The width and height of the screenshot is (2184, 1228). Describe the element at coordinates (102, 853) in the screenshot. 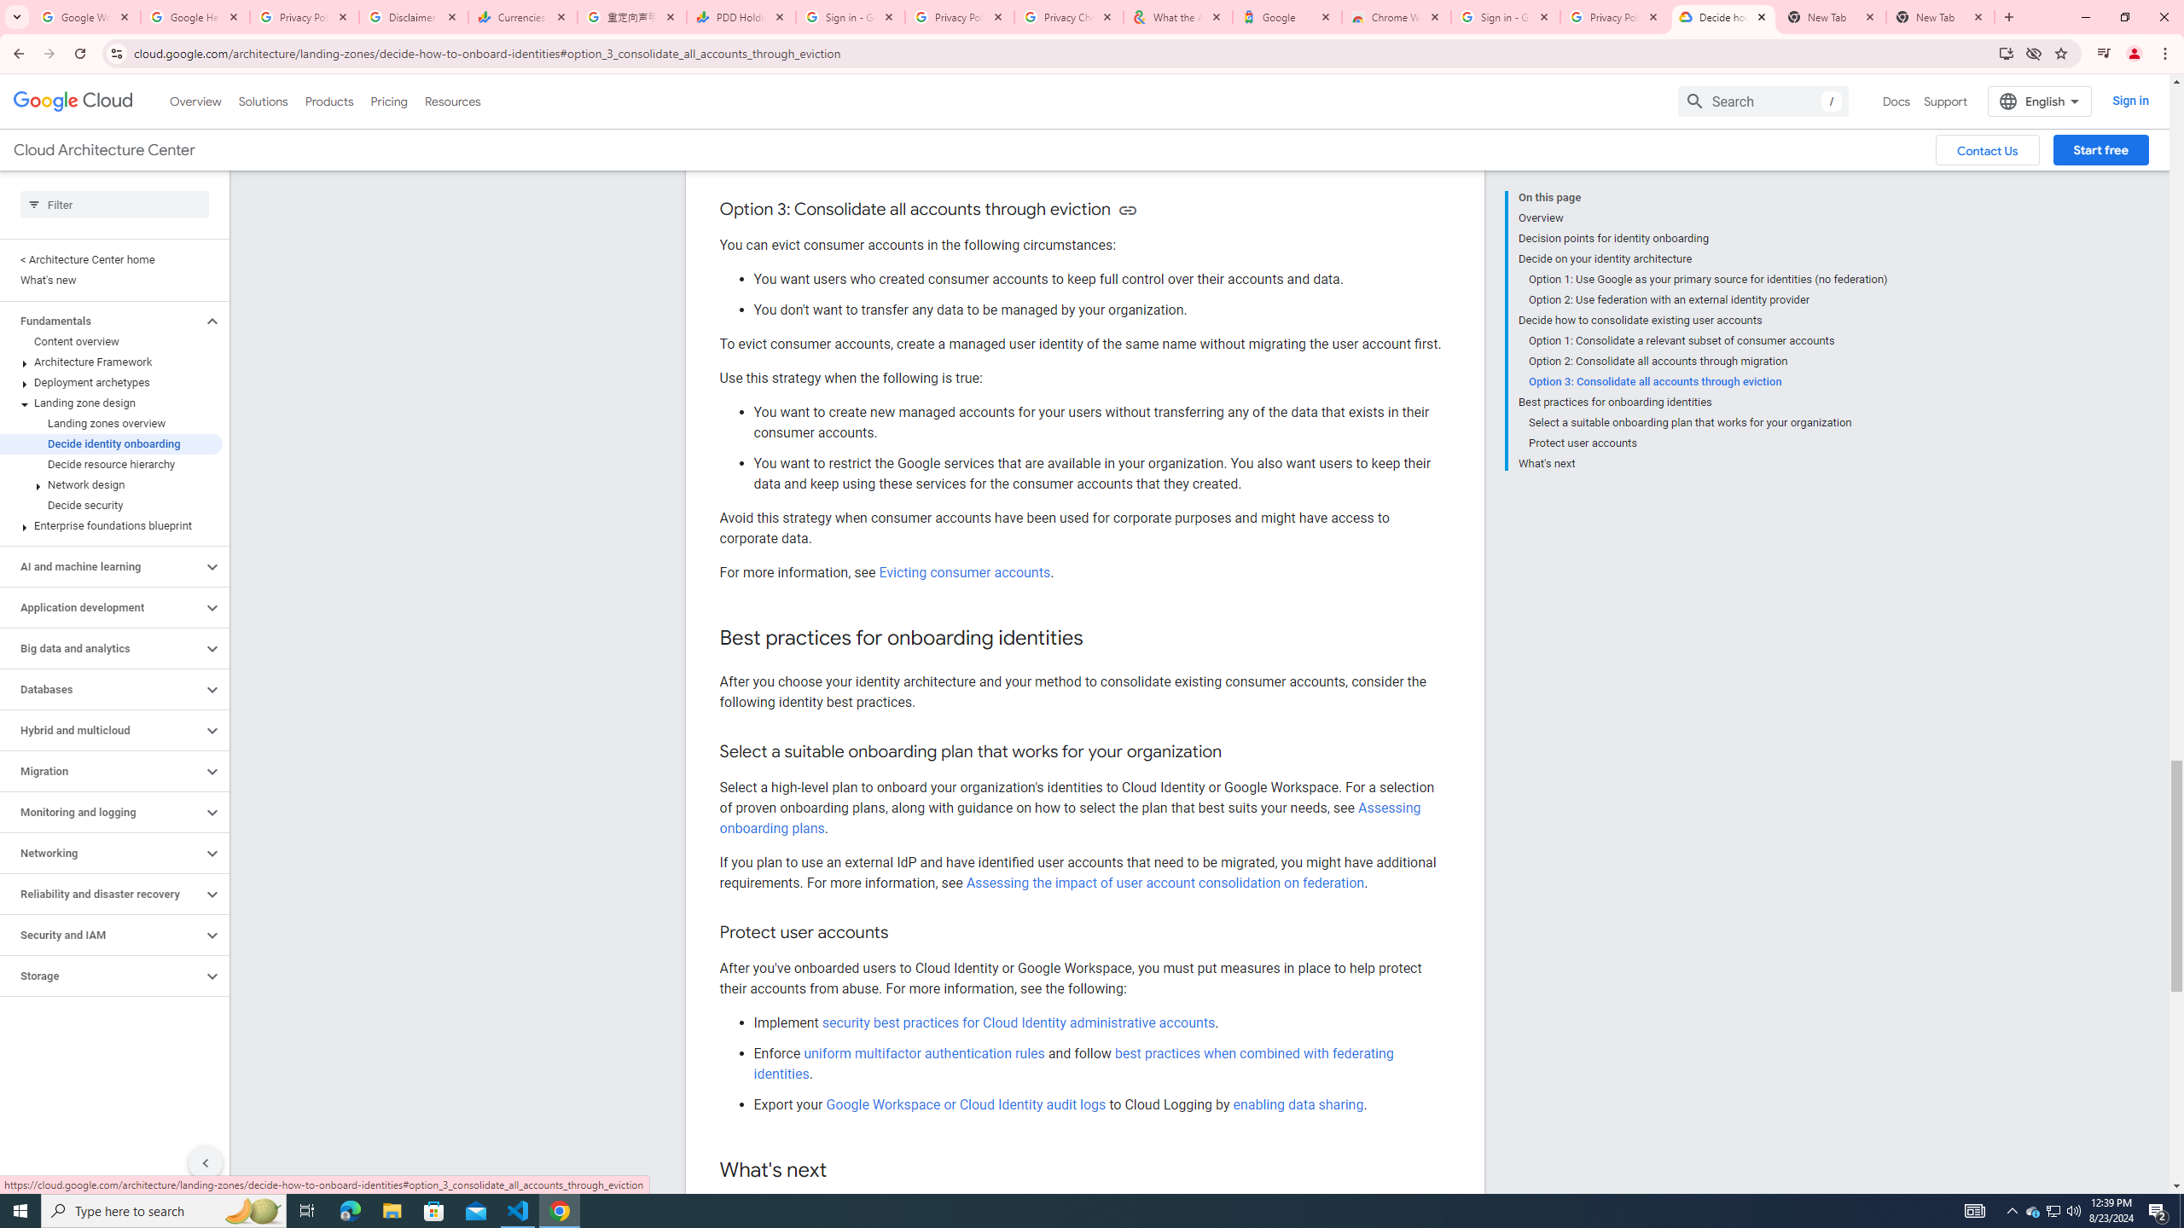

I see `Networking` at that location.